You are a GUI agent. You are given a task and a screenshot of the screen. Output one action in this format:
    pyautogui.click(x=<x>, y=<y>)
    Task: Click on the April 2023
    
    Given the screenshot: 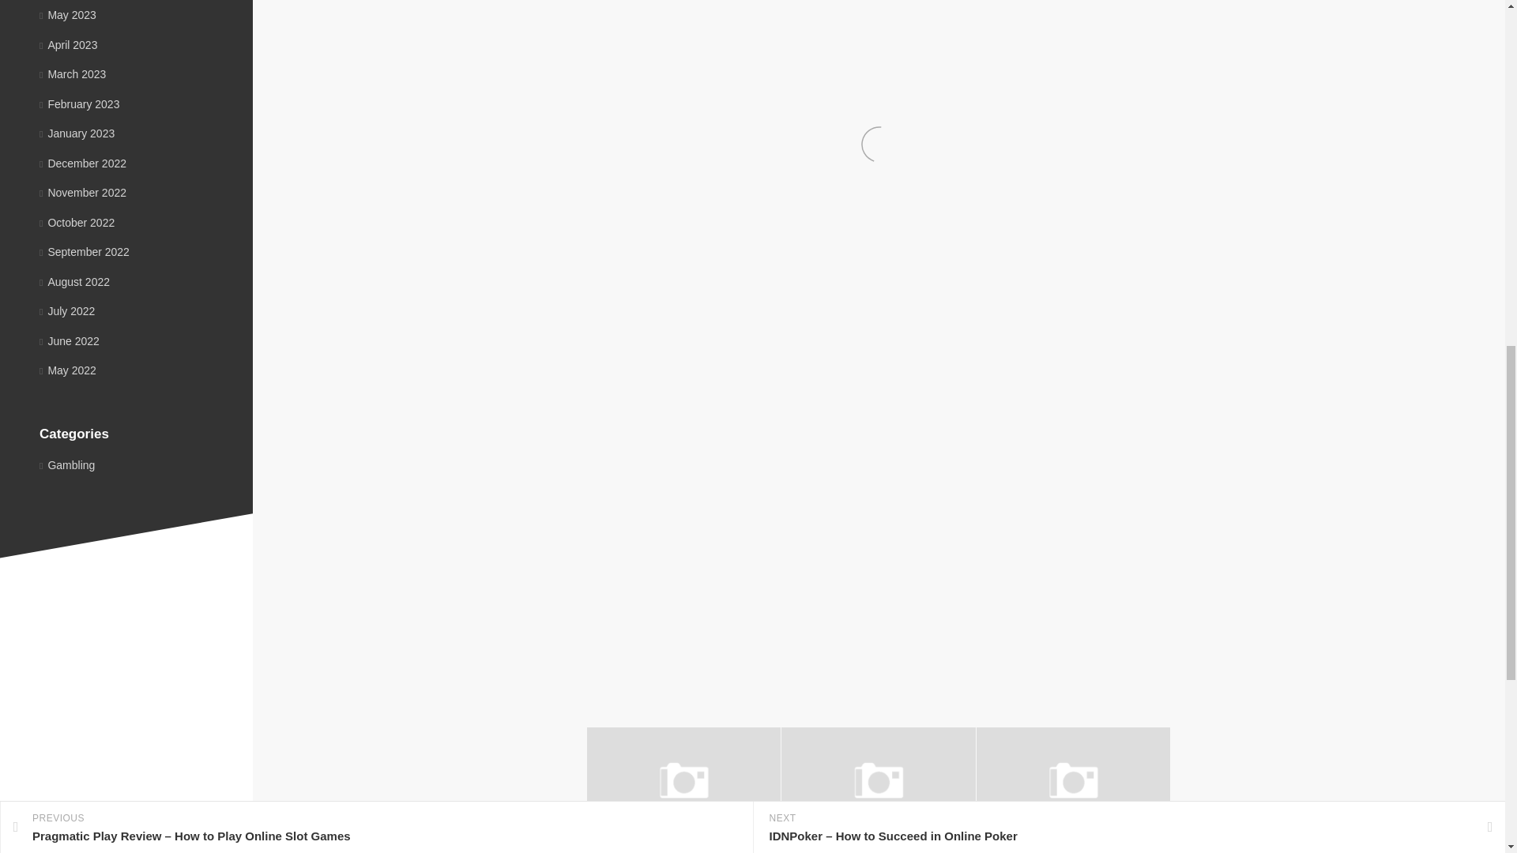 What is the action you would take?
    pyautogui.click(x=68, y=43)
    